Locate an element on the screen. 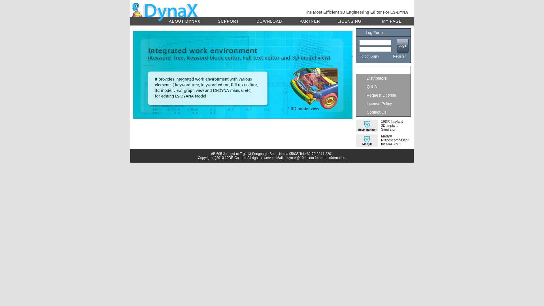 This screenshot has width=544, height=306. KOREA LS-DYNA Users' Conferenc... is located at coordinates (166, 53).